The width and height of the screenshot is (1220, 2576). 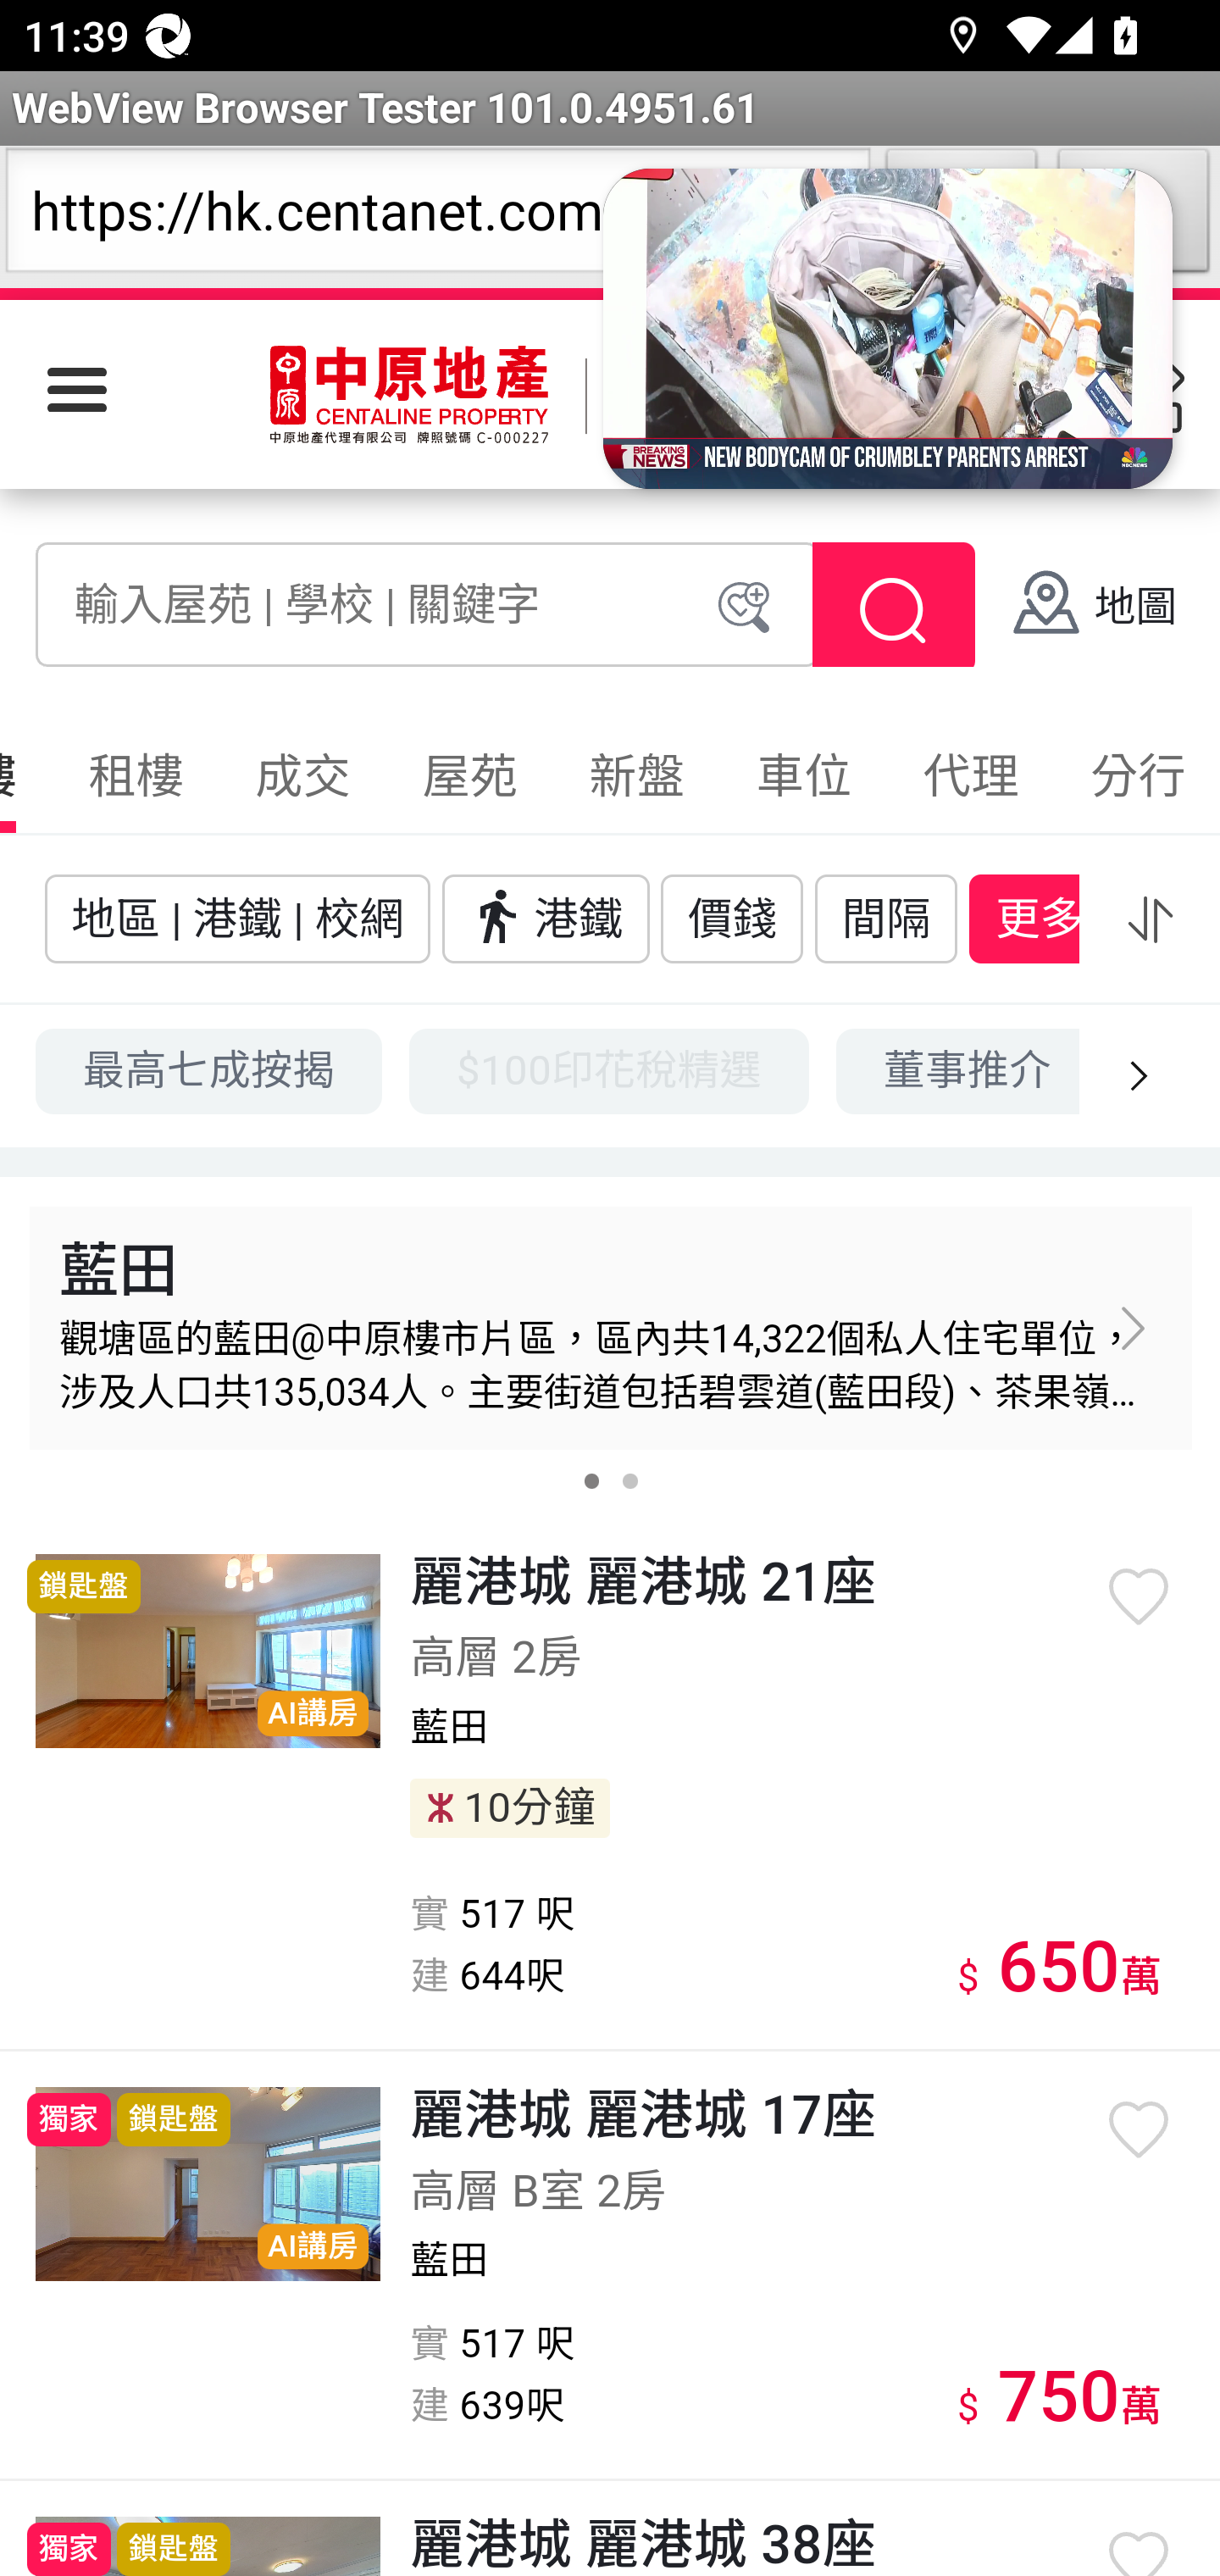 I want to click on $100印花稅精選, so click(x=609, y=1069).